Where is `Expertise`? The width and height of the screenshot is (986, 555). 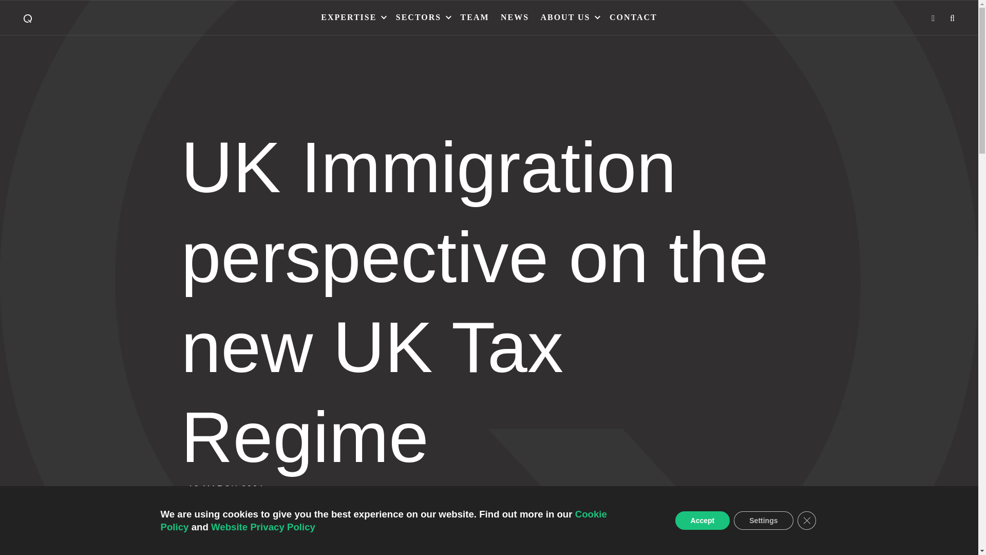 Expertise is located at coordinates (349, 17).